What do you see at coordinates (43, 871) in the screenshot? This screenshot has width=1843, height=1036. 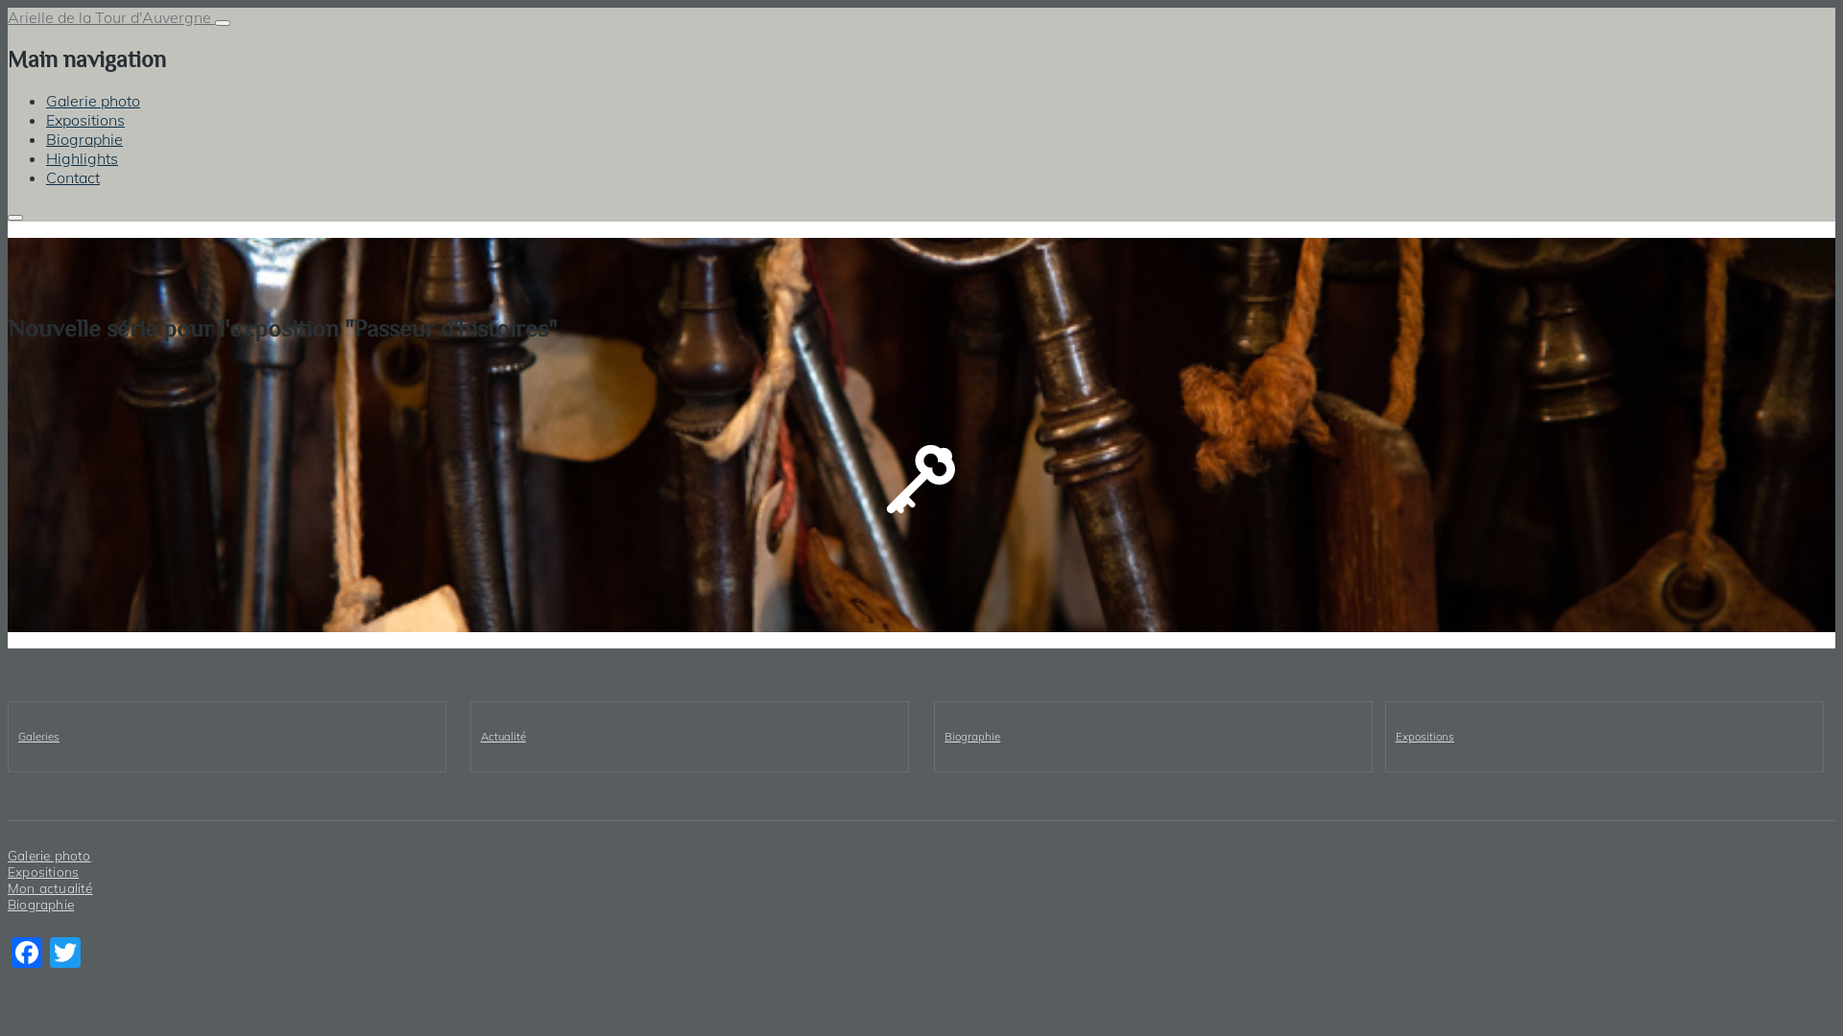 I see `Expositions` at bounding box center [43, 871].